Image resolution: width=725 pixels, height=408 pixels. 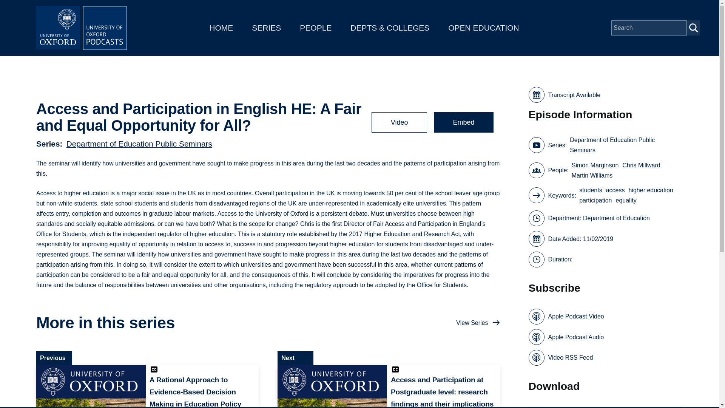 I want to click on SERIES, so click(x=266, y=28).